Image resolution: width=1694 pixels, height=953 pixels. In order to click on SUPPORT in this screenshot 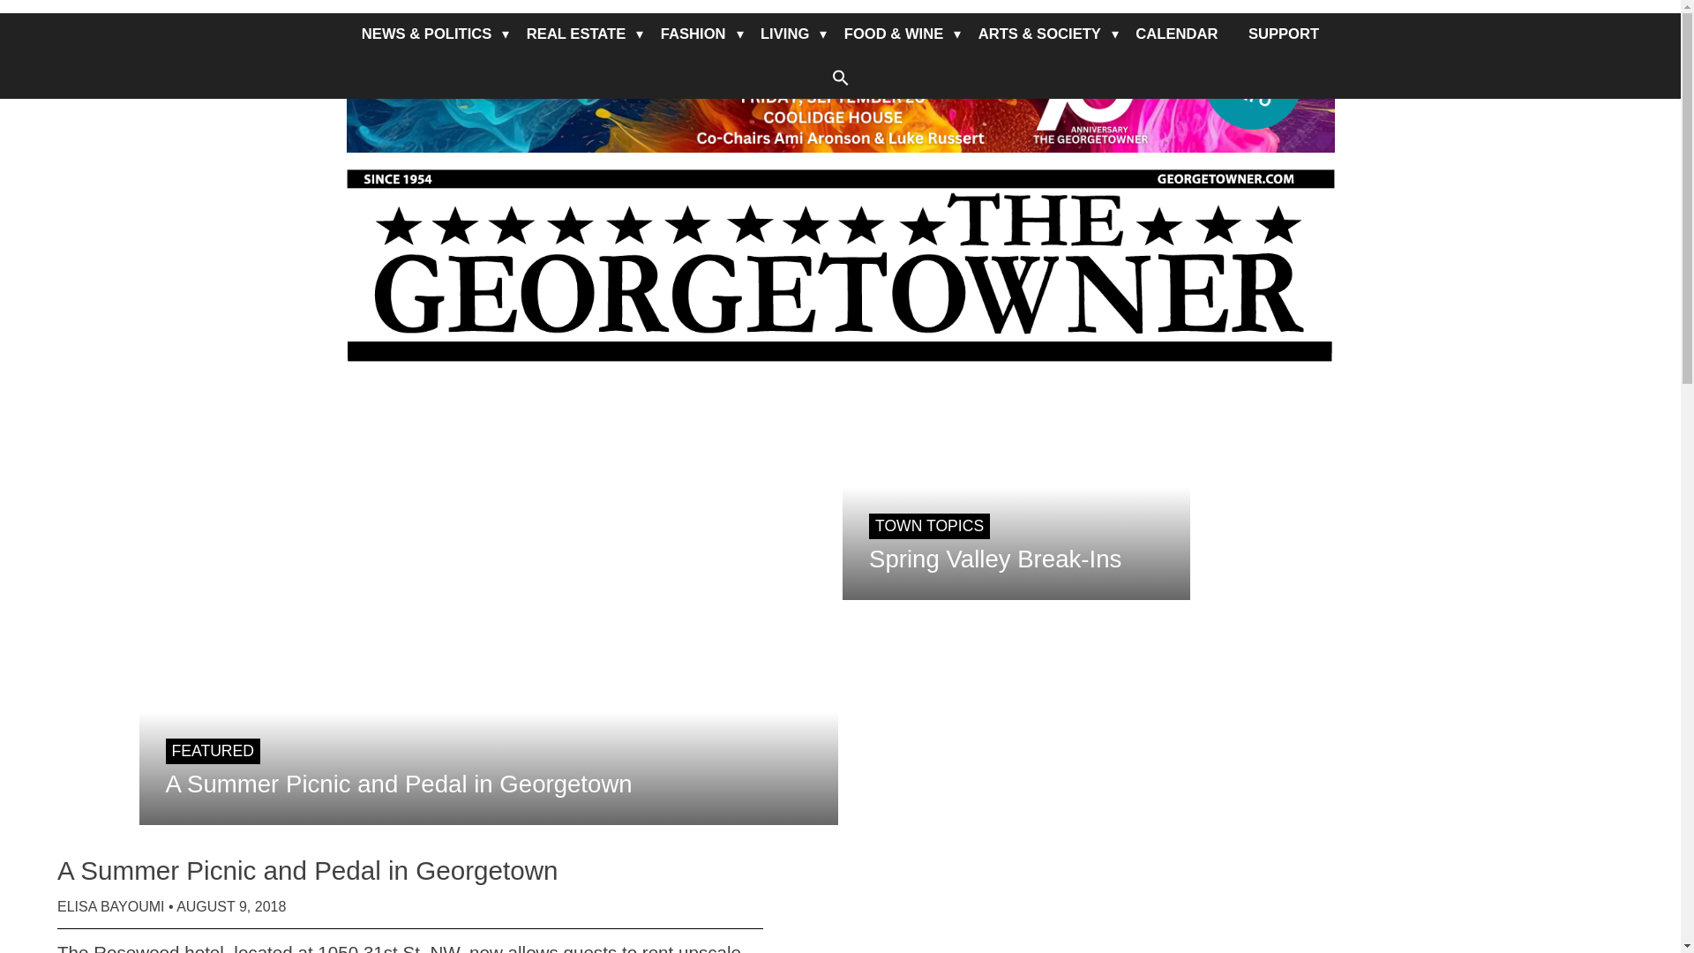, I will do `click(1283, 34)`.